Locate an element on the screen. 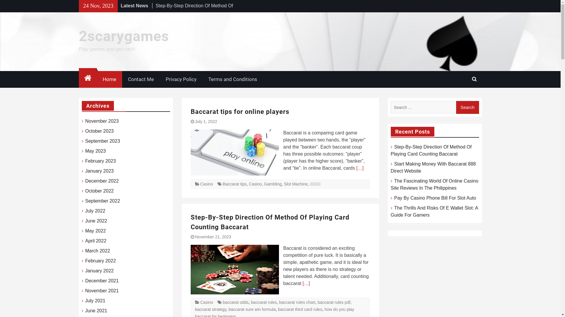  Search is located at coordinates (468, 107).